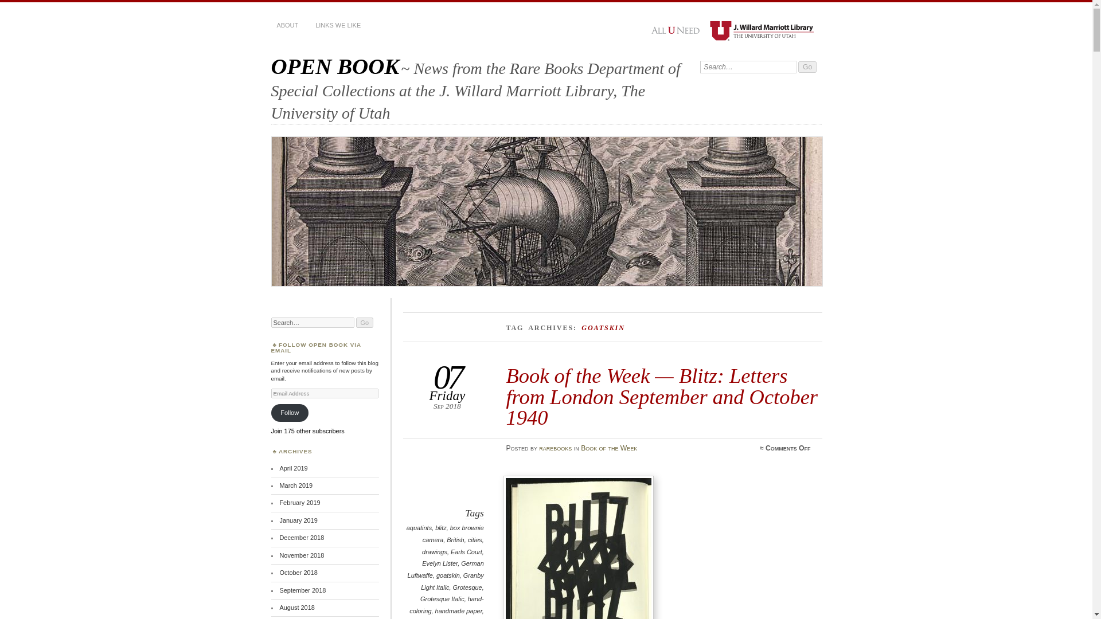  I want to click on Grotesque Italic, so click(443, 598).